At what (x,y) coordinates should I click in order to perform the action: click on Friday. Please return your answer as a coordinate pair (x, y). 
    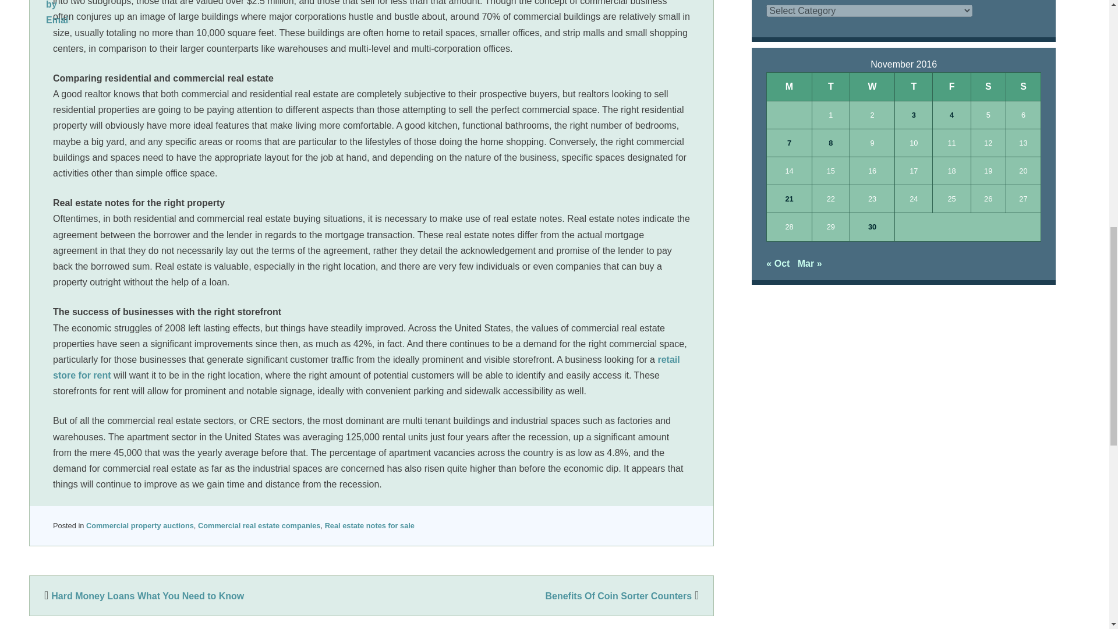
    Looking at the image, I should click on (951, 86).